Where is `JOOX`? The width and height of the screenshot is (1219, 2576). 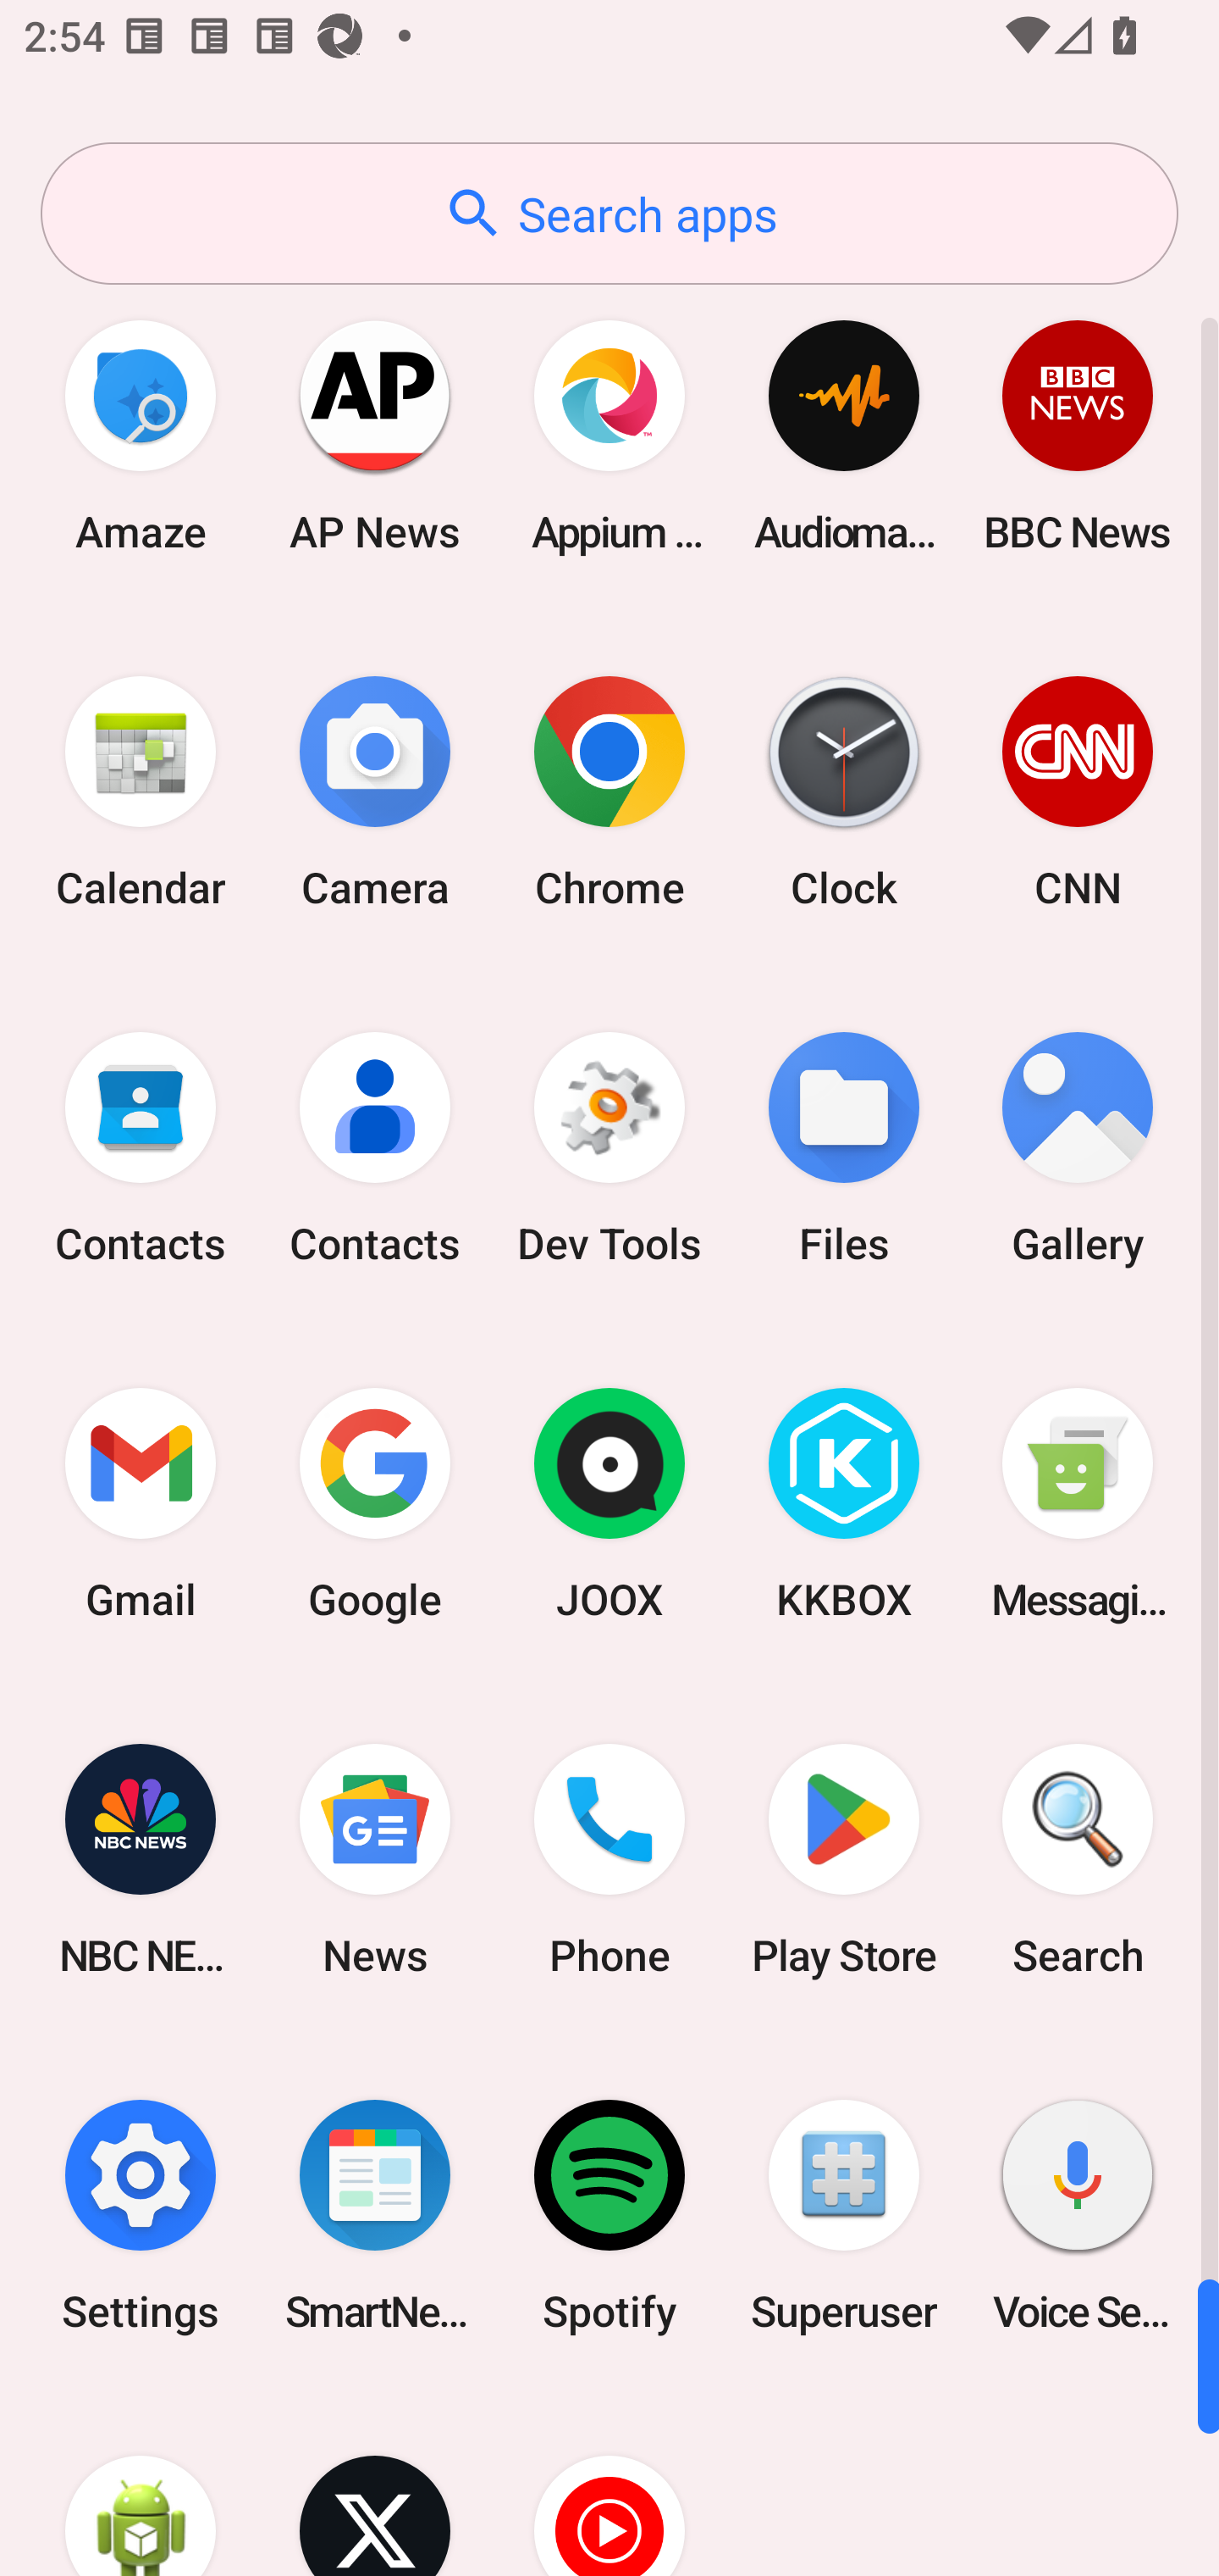
JOOX is located at coordinates (609, 1504).